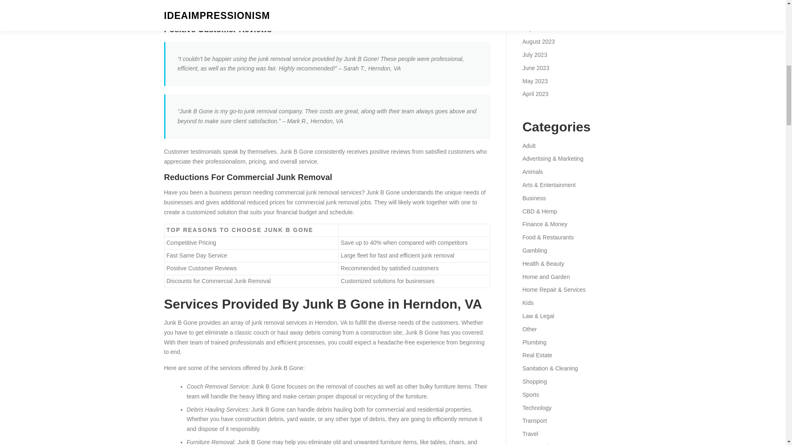  Describe the element at coordinates (535, 94) in the screenshot. I see `April 2023` at that location.